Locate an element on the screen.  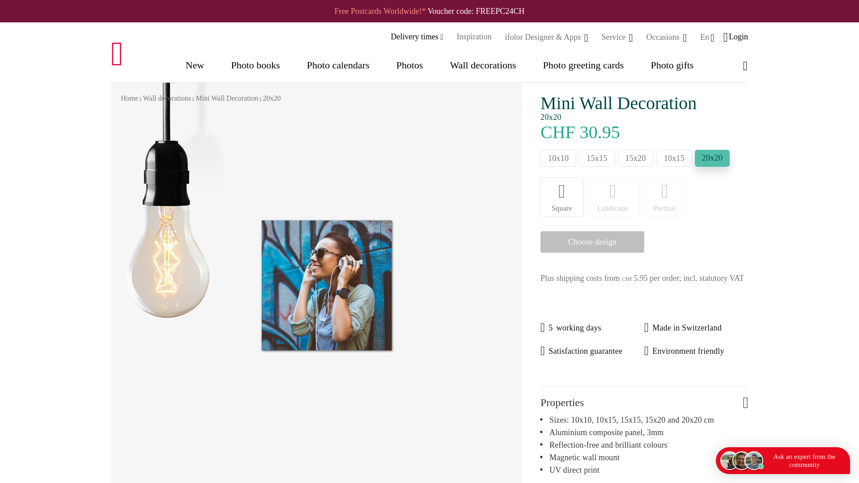
Occasions is located at coordinates (664, 37).